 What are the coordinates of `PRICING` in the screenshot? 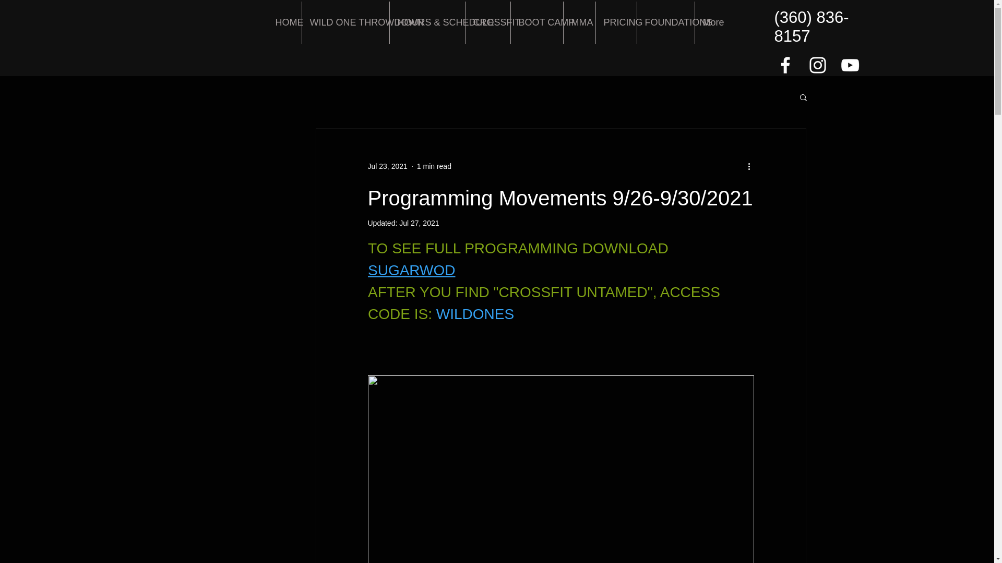 It's located at (616, 23).